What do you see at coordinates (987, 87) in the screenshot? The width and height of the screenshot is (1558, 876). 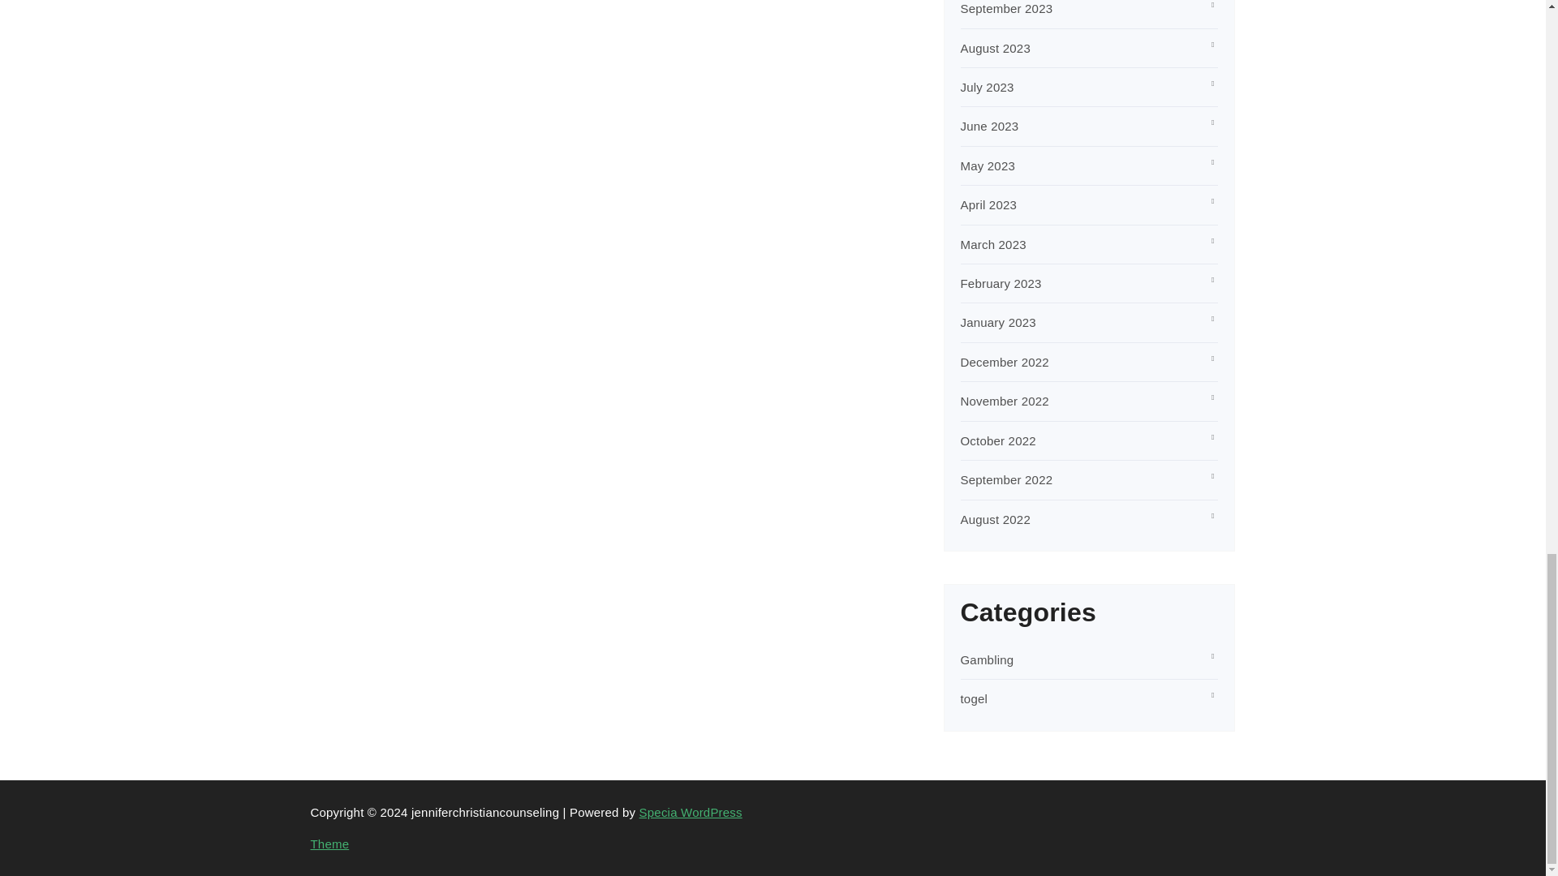 I see `July 2023` at bounding box center [987, 87].